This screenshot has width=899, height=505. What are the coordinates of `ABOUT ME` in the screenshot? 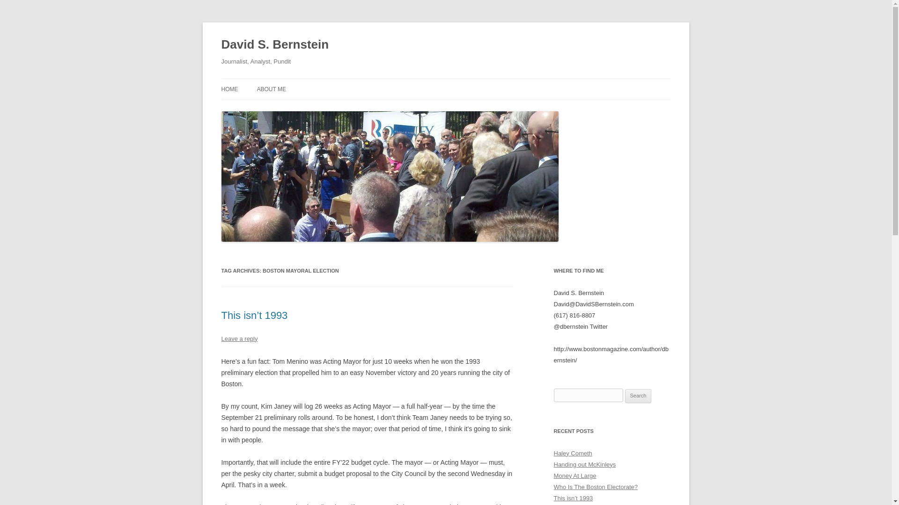 It's located at (271, 89).